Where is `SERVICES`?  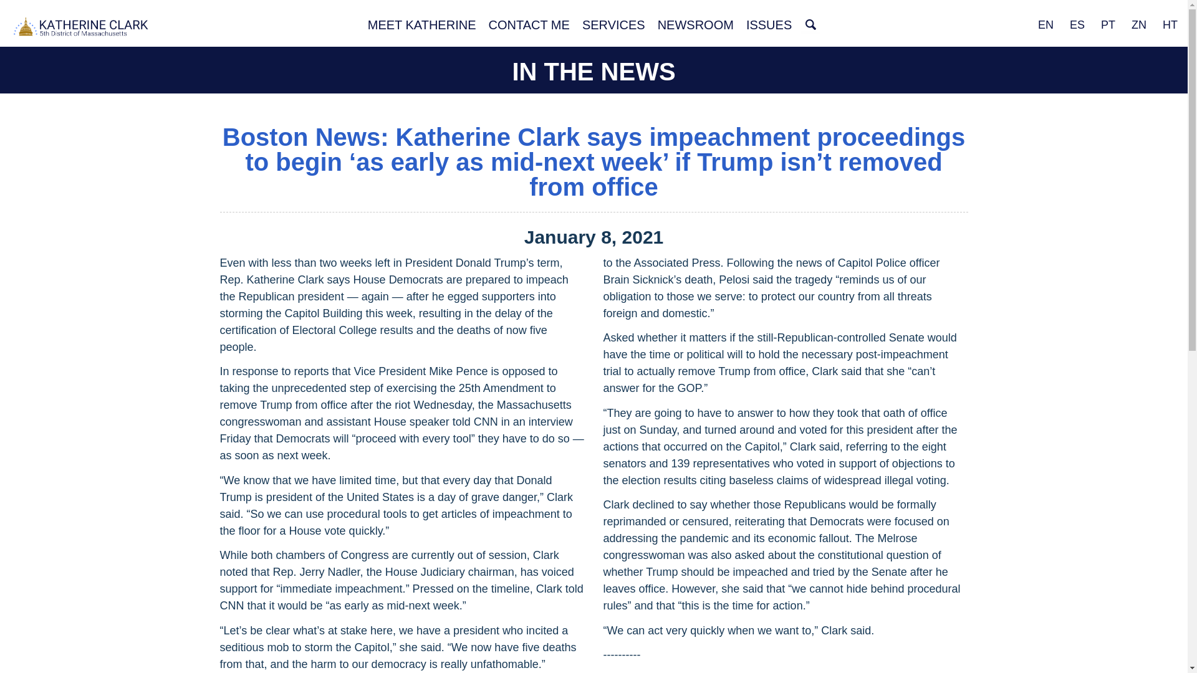 SERVICES is located at coordinates (613, 25).